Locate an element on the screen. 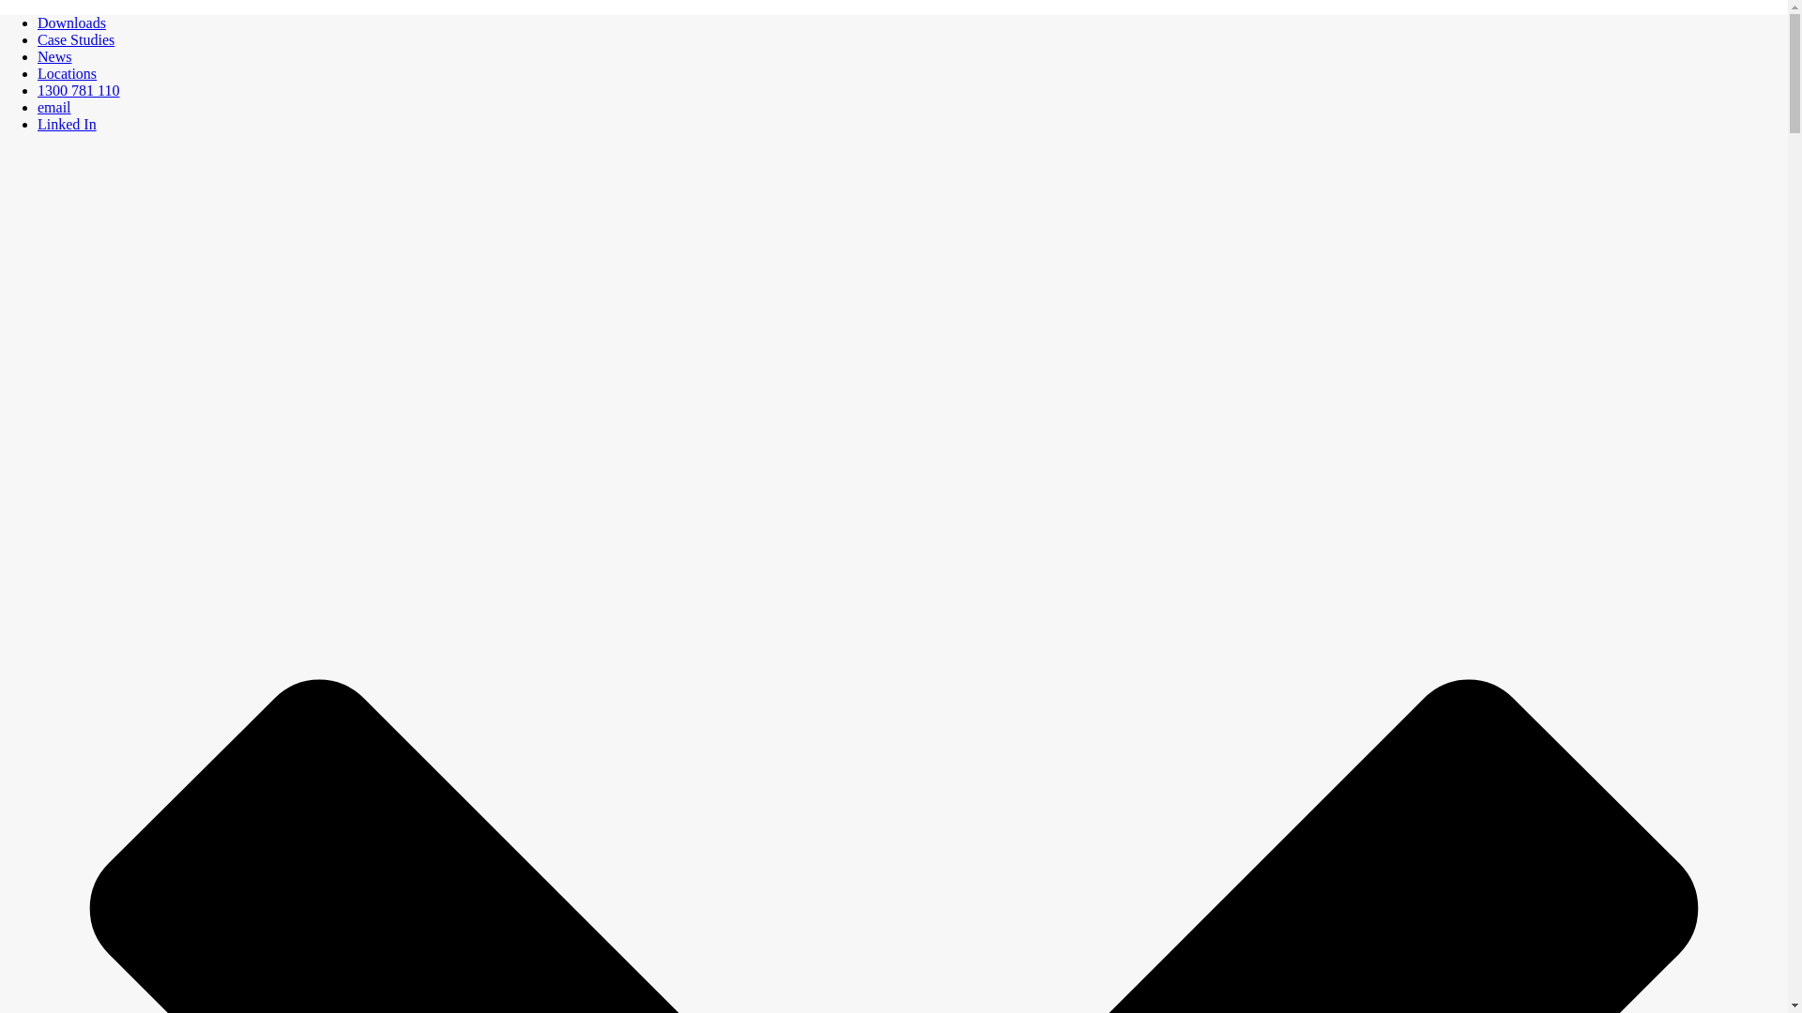 Image resolution: width=1802 pixels, height=1013 pixels. 1300 781 110 is located at coordinates (79, 90).